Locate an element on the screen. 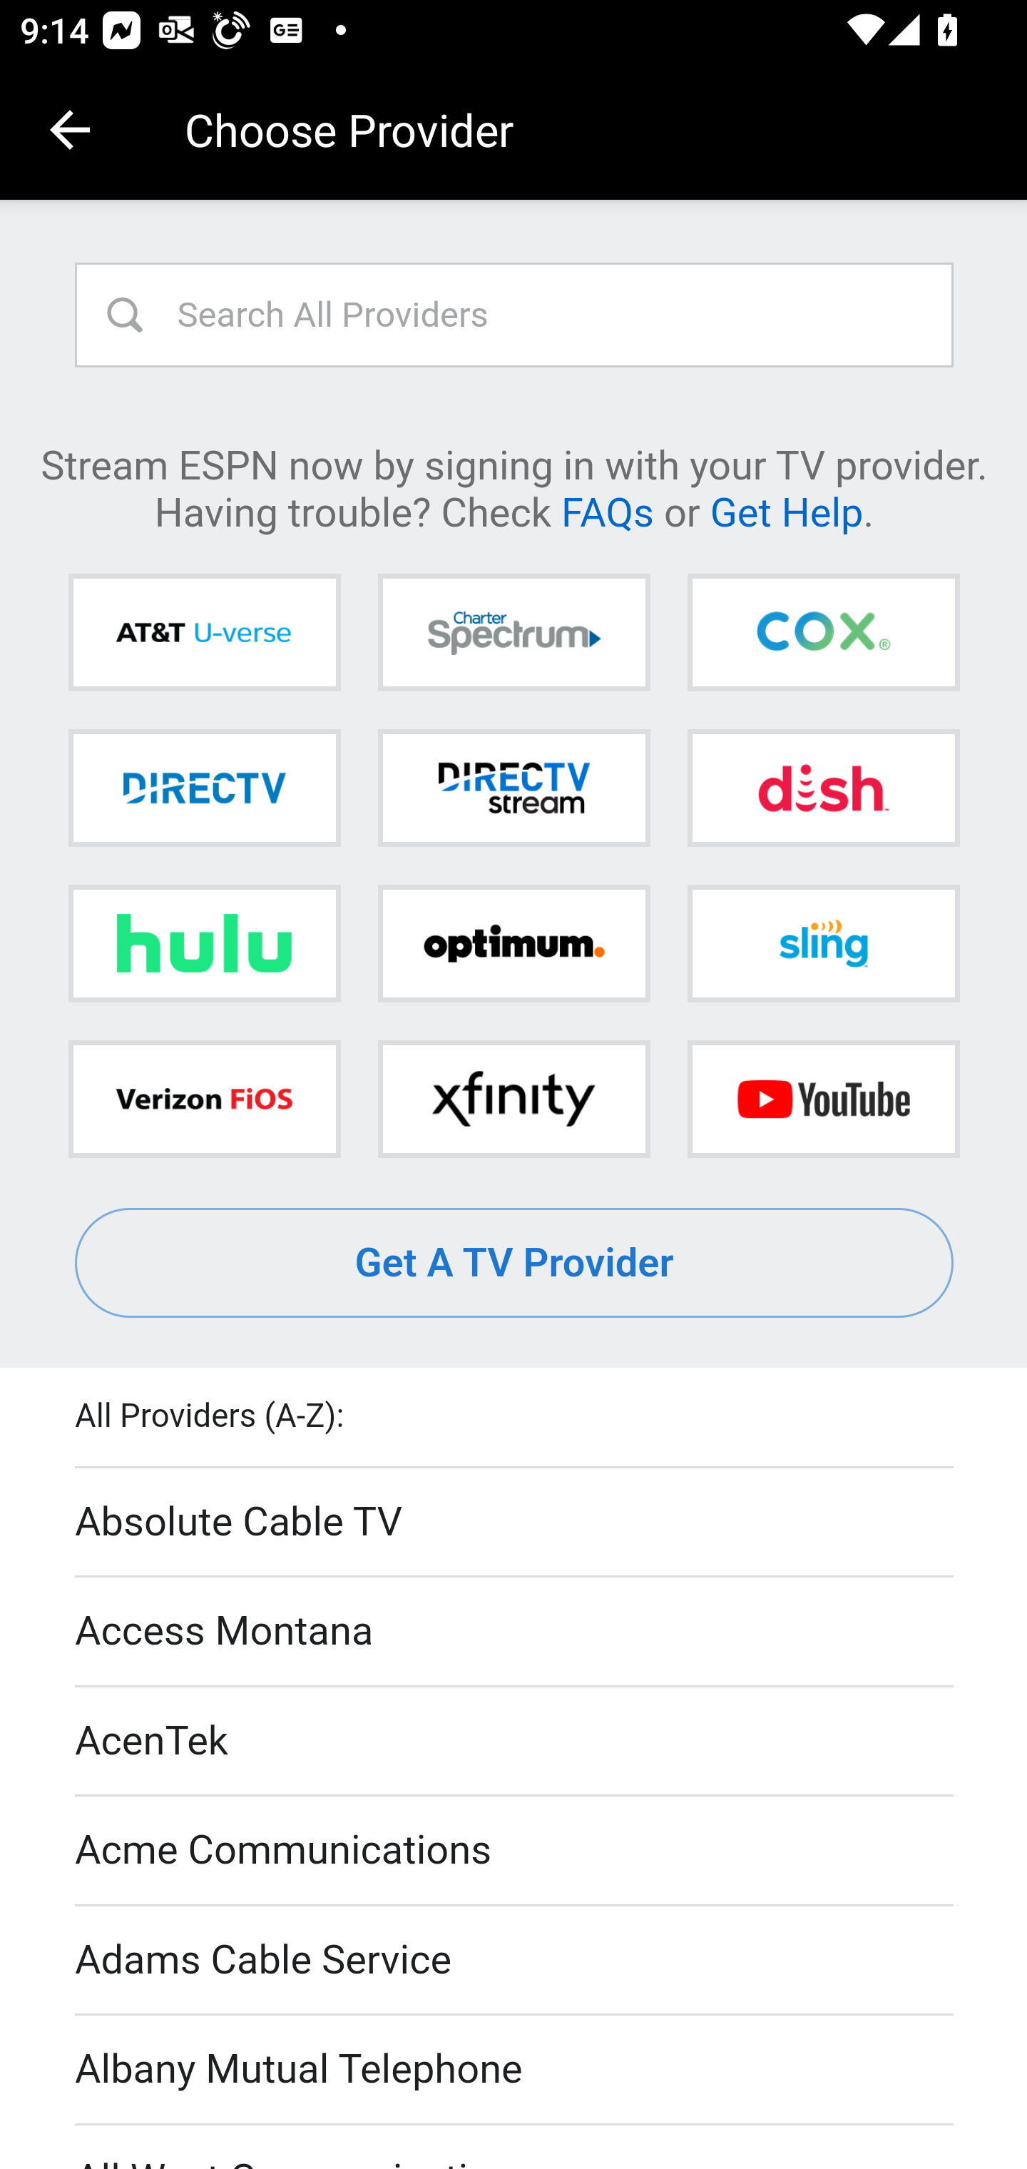 The image size is (1027, 2169). Sling TV is located at coordinates (823, 943).